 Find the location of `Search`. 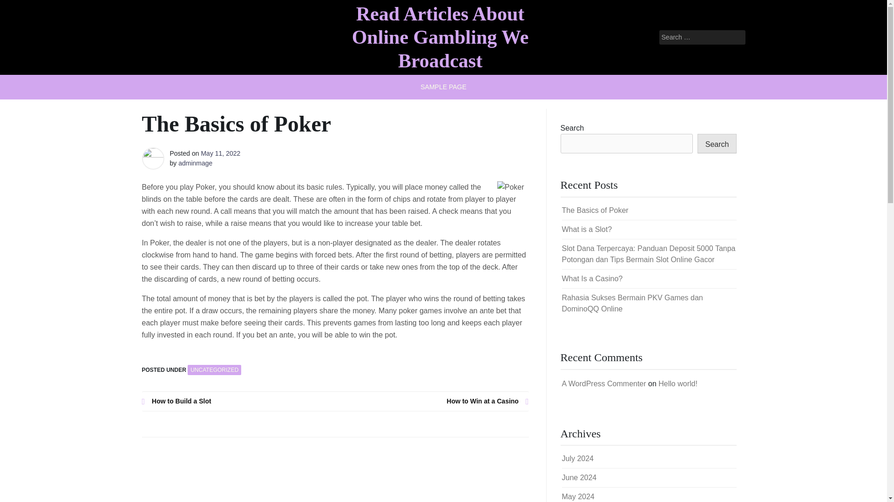

Search is located at coordinates (20, 7).